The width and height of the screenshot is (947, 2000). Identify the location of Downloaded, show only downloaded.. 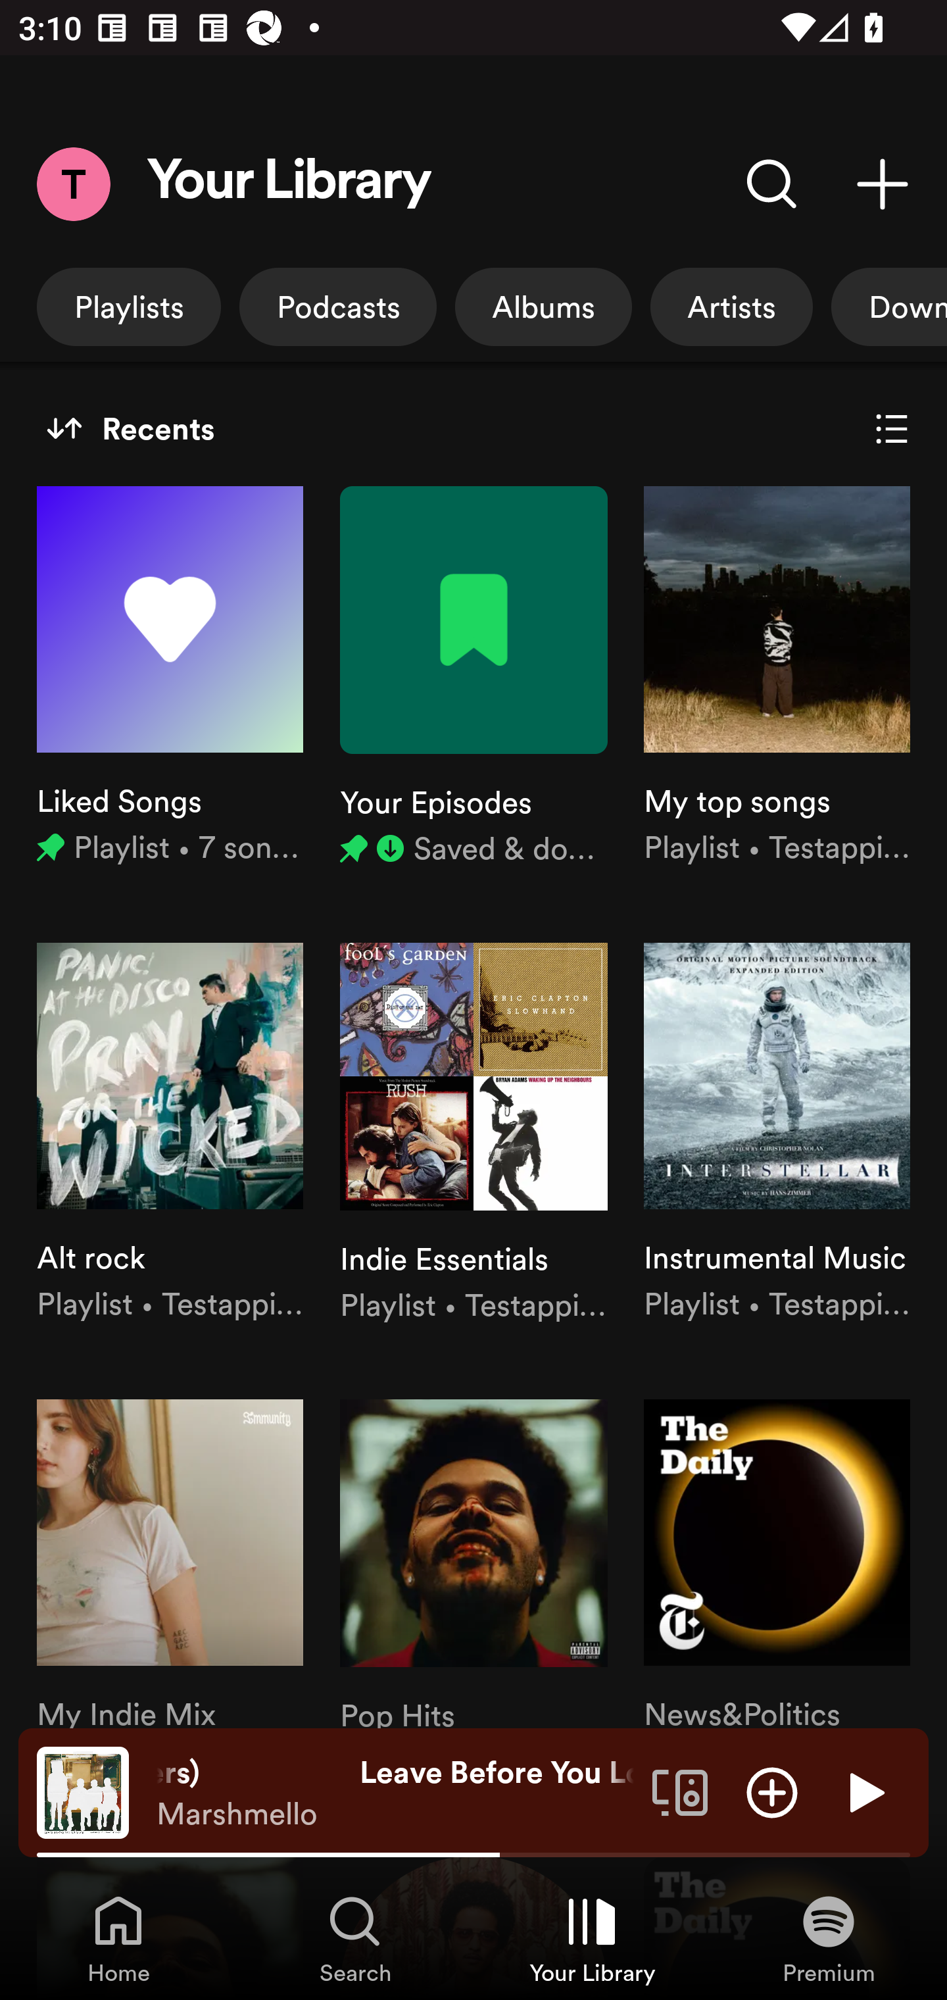
(889, 307).